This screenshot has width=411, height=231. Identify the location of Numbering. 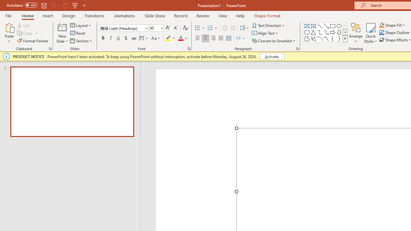
(213, 28).